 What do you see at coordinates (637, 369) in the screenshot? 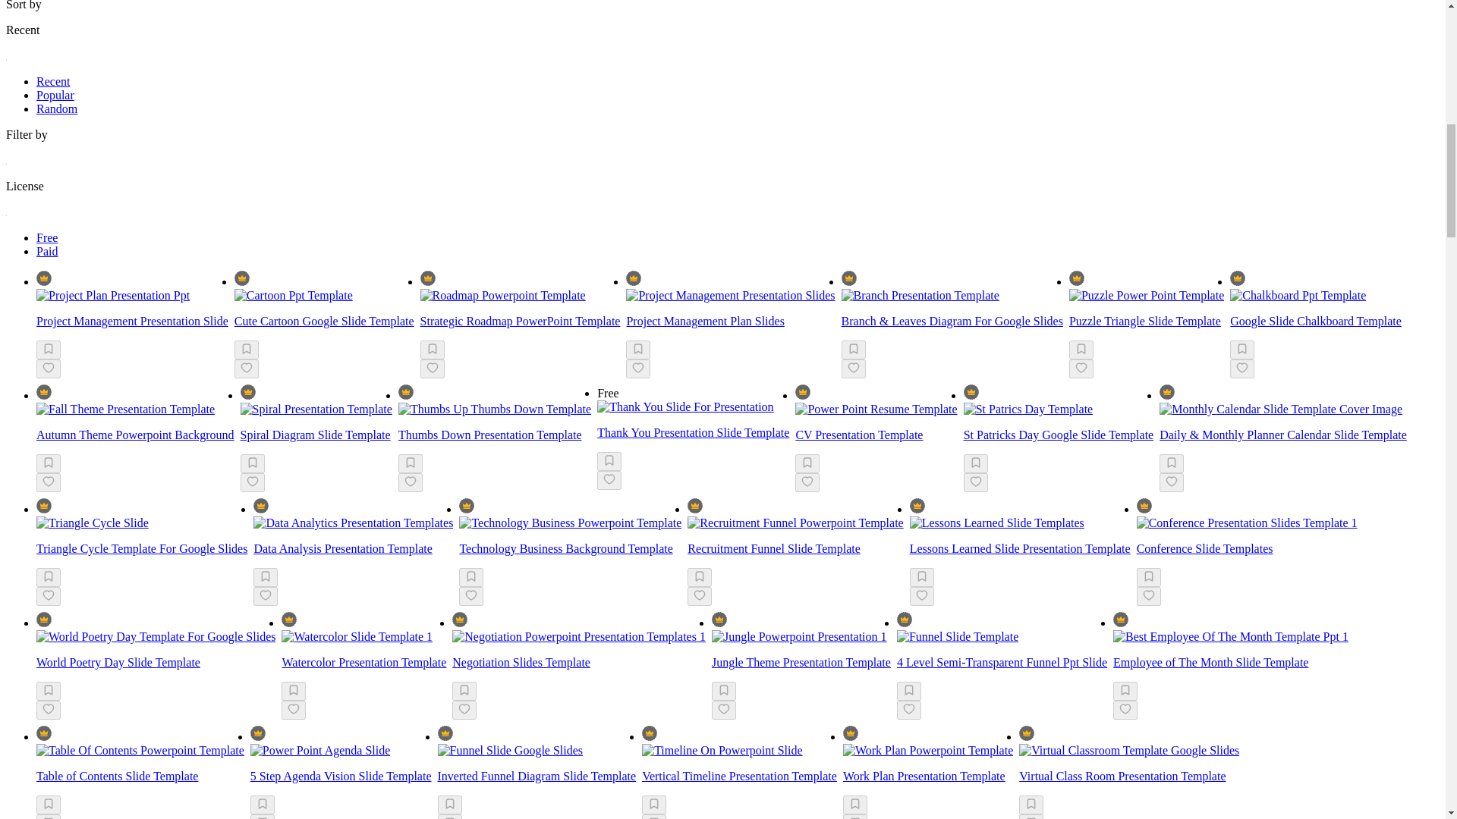
I see `Like this template` at bounding box center [637, 369].